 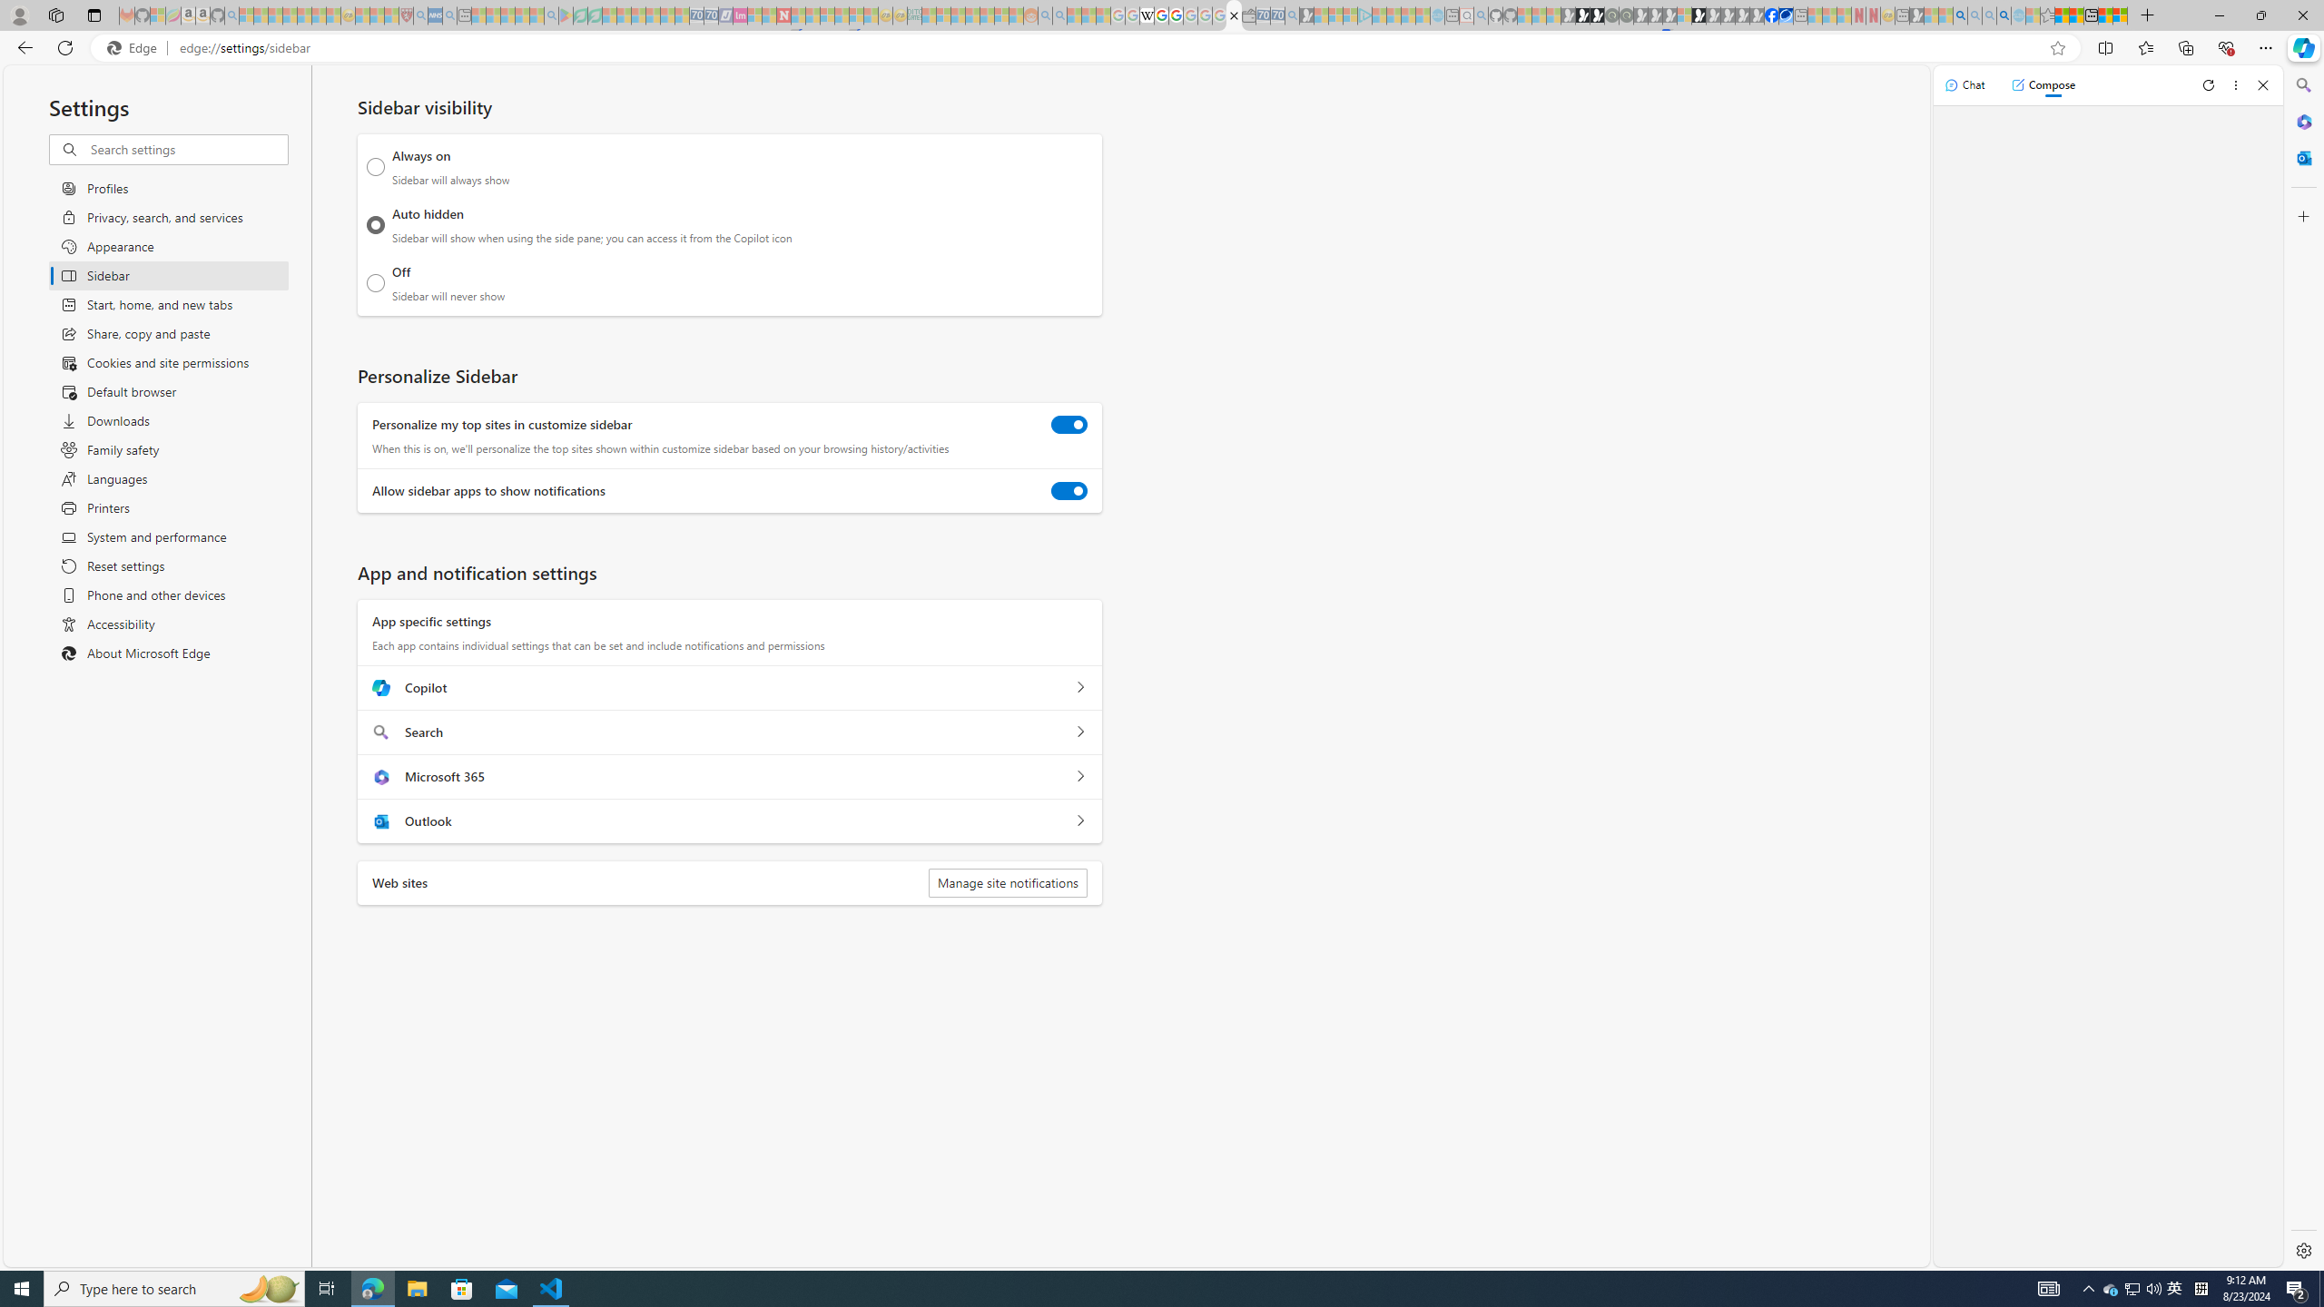 I want to click on Always on Sidebar will always show, so click(x=376, y=167).